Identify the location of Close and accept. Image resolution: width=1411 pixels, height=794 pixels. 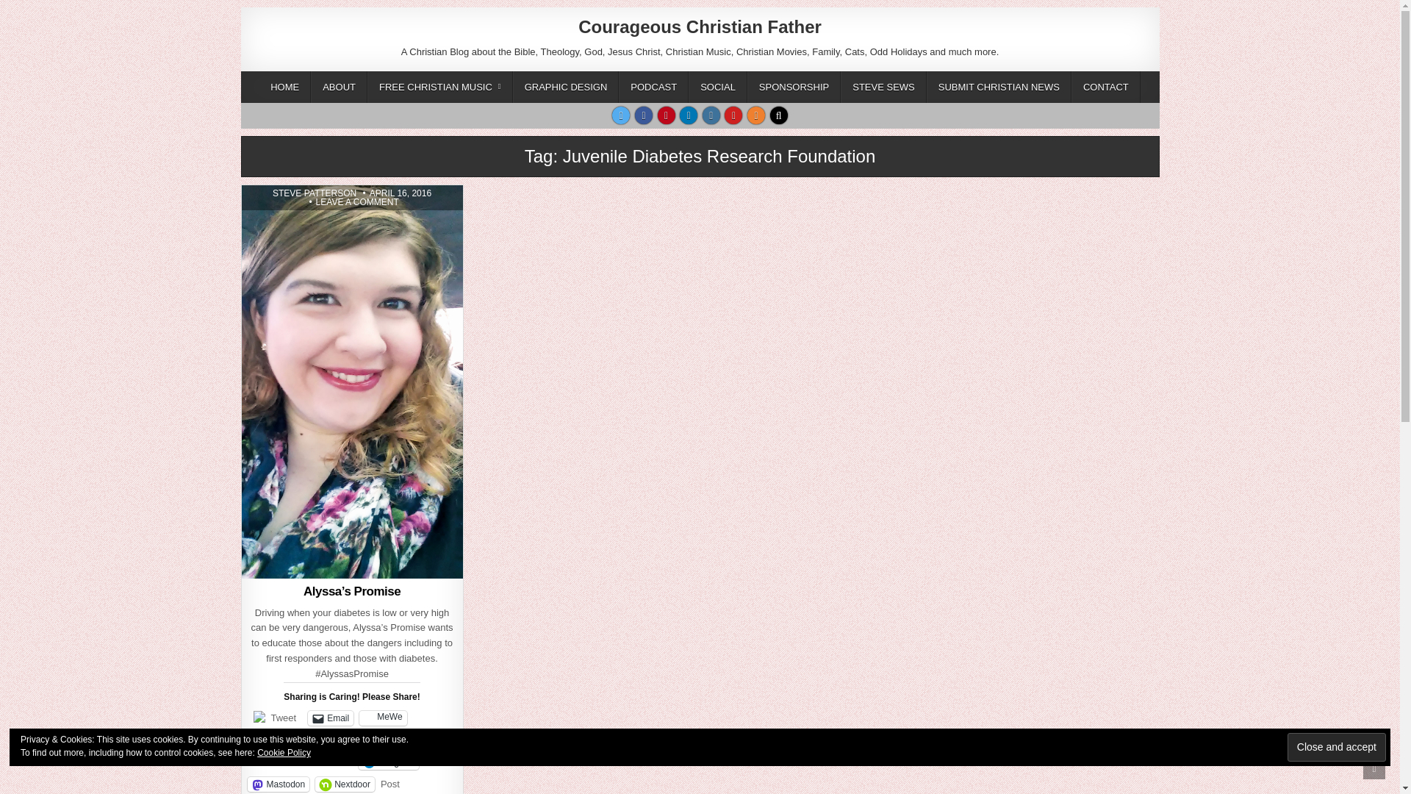
(315, 193).